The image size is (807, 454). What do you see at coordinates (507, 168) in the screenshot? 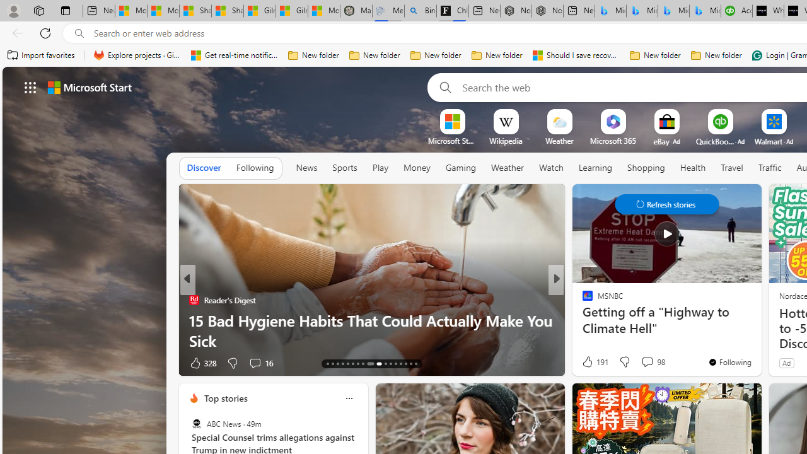
I see `Weather` at bounding box center [507, 168].